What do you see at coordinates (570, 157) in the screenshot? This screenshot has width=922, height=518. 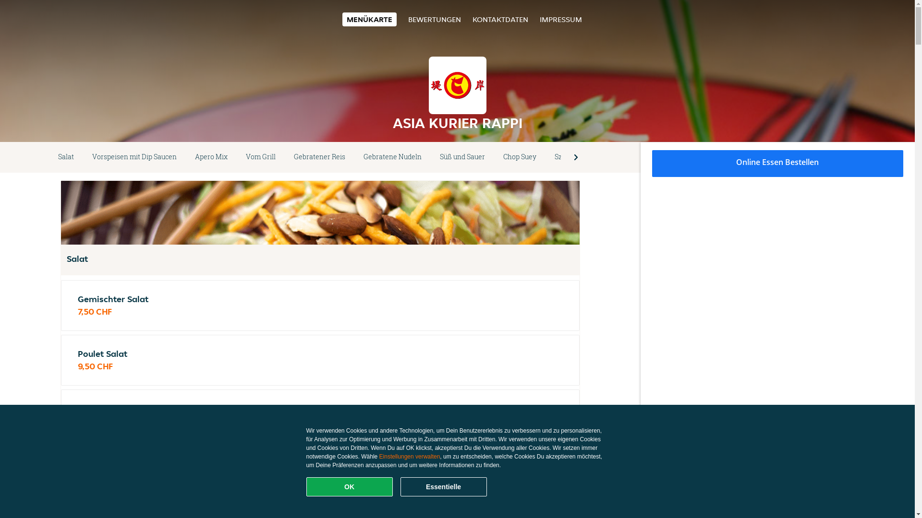 I see `Szechuan` at bounding box center [570, 157].